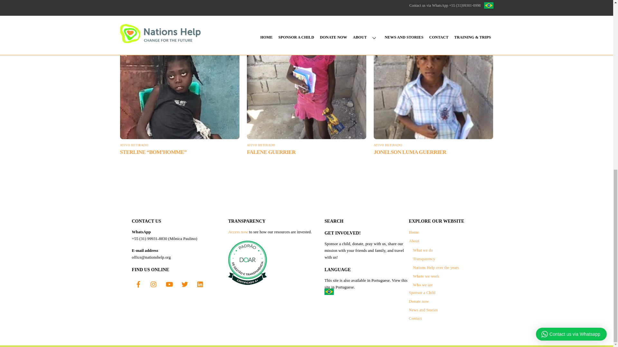 This screenshot has width=618, height=347. What do you see at coordinates (424, 259) in the screenshot?
I see `Transparency` at bounding box center [424, 259].